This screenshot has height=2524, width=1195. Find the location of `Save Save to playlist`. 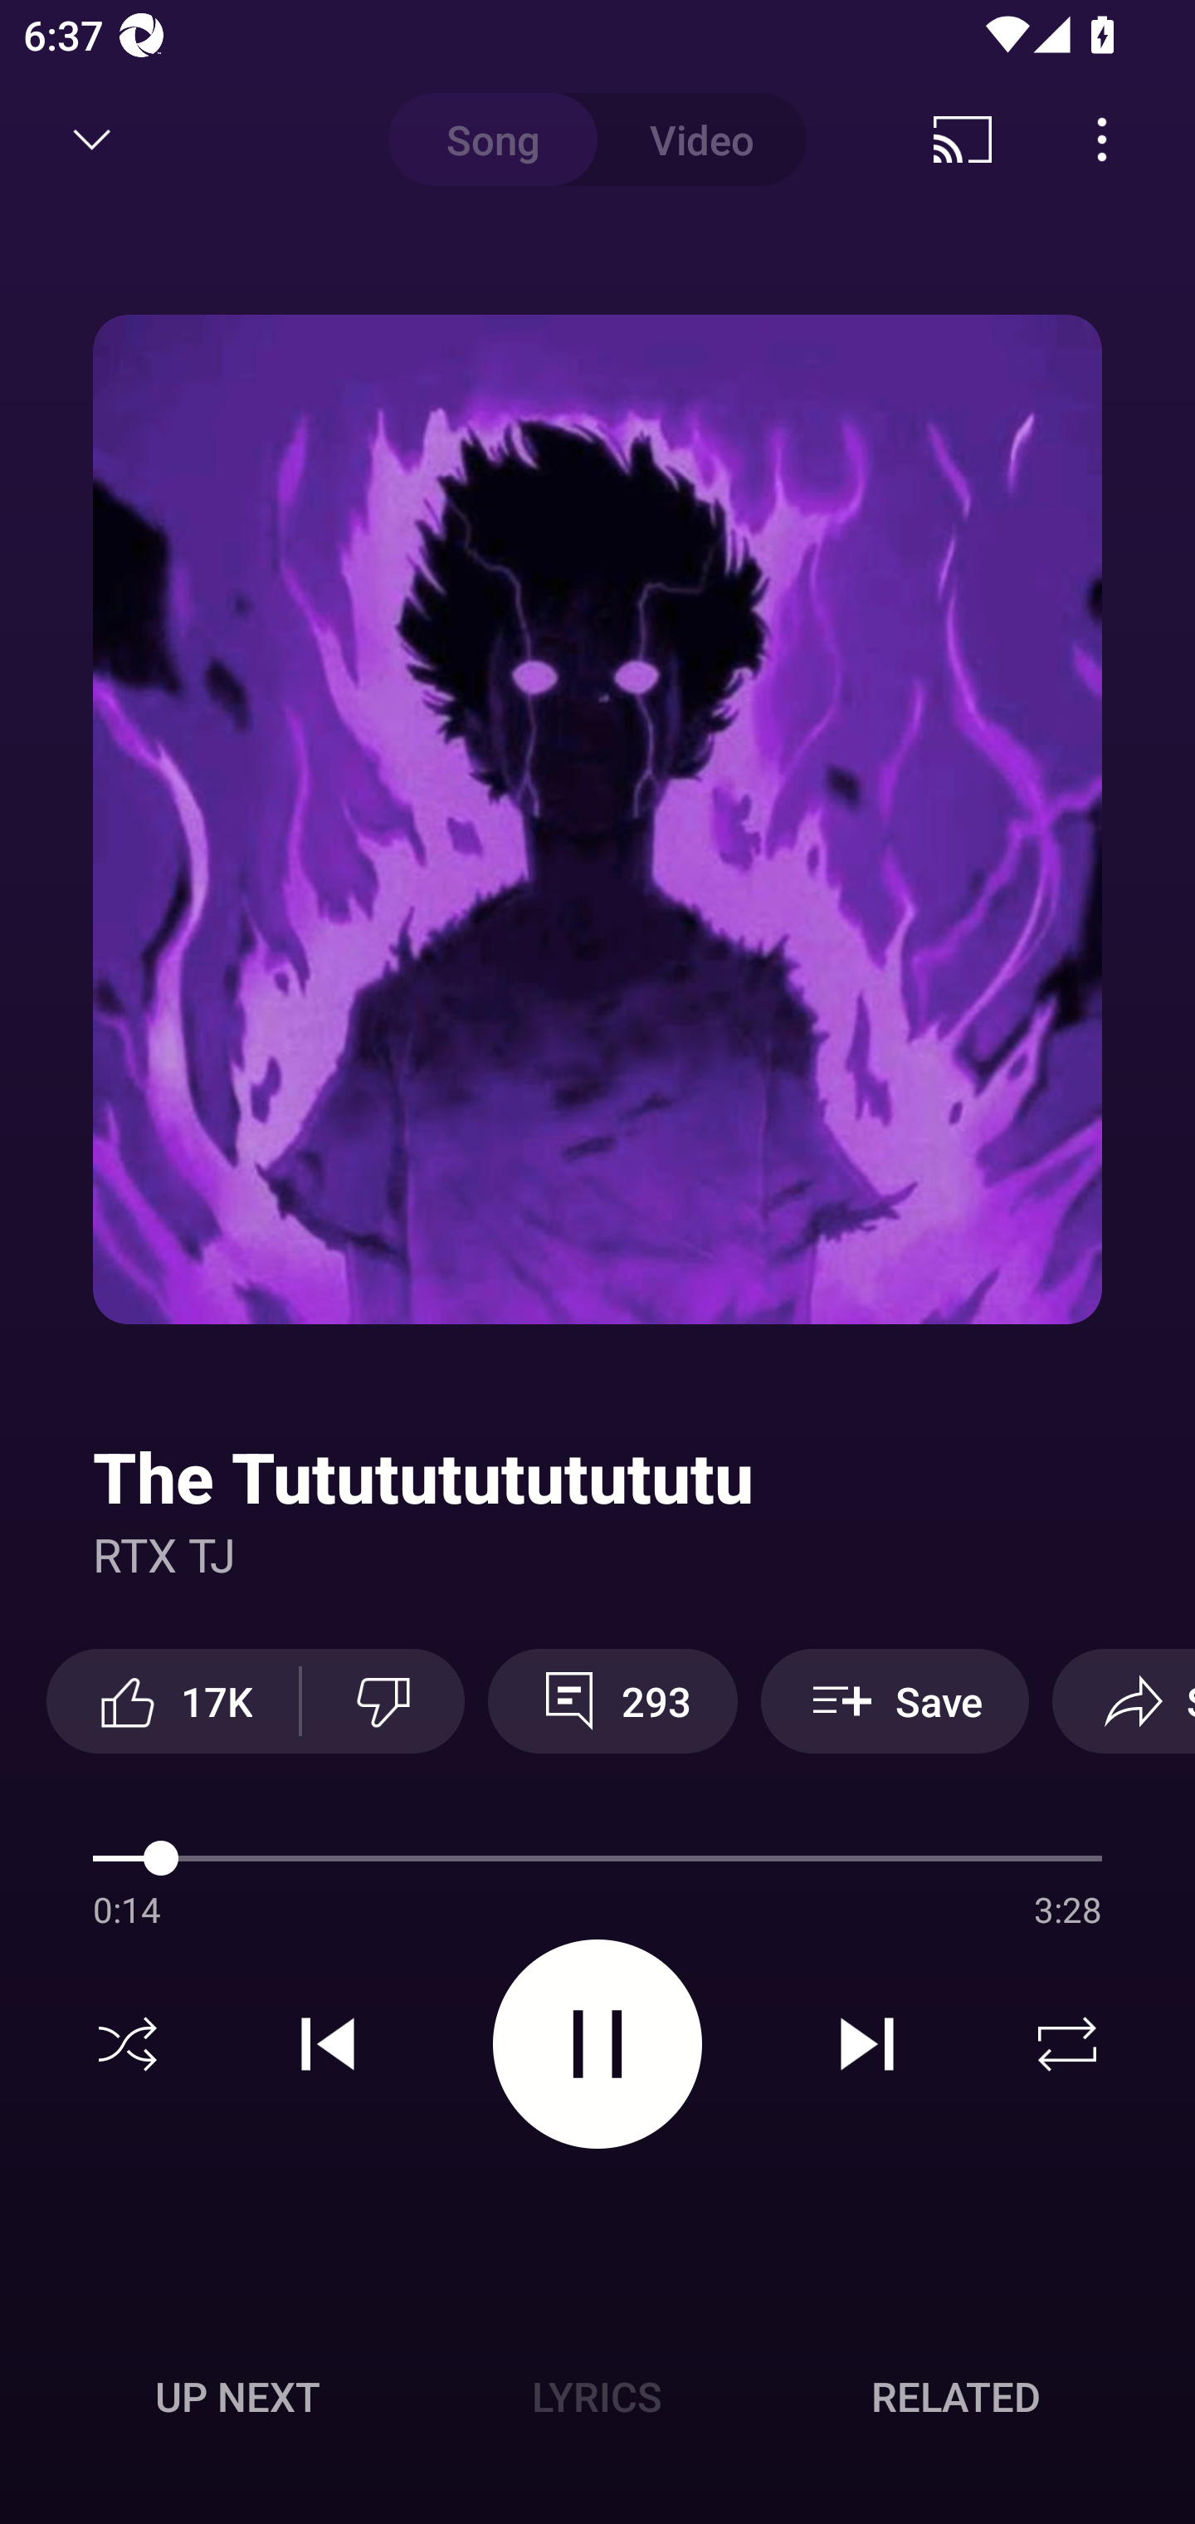

Save Save to playlist is located at coordinates (895, 1700).